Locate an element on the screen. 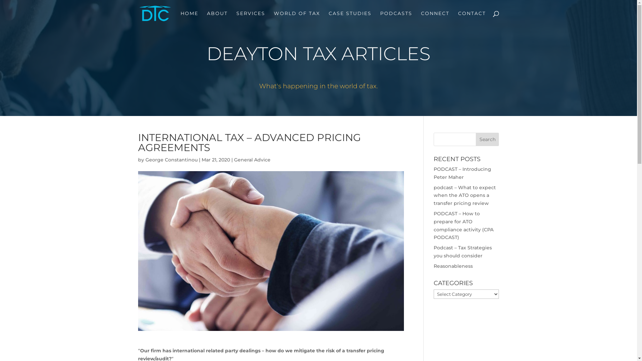  HOME is located at coordinates (189, 19).